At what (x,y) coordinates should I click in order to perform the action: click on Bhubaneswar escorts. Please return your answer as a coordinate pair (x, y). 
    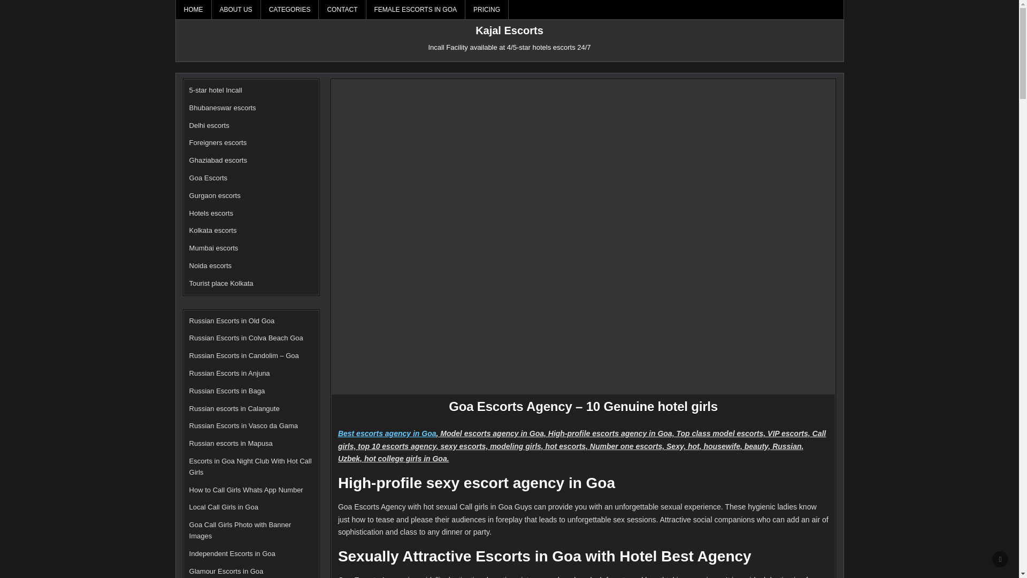
    Looking at the image, I should click on (223, 108).